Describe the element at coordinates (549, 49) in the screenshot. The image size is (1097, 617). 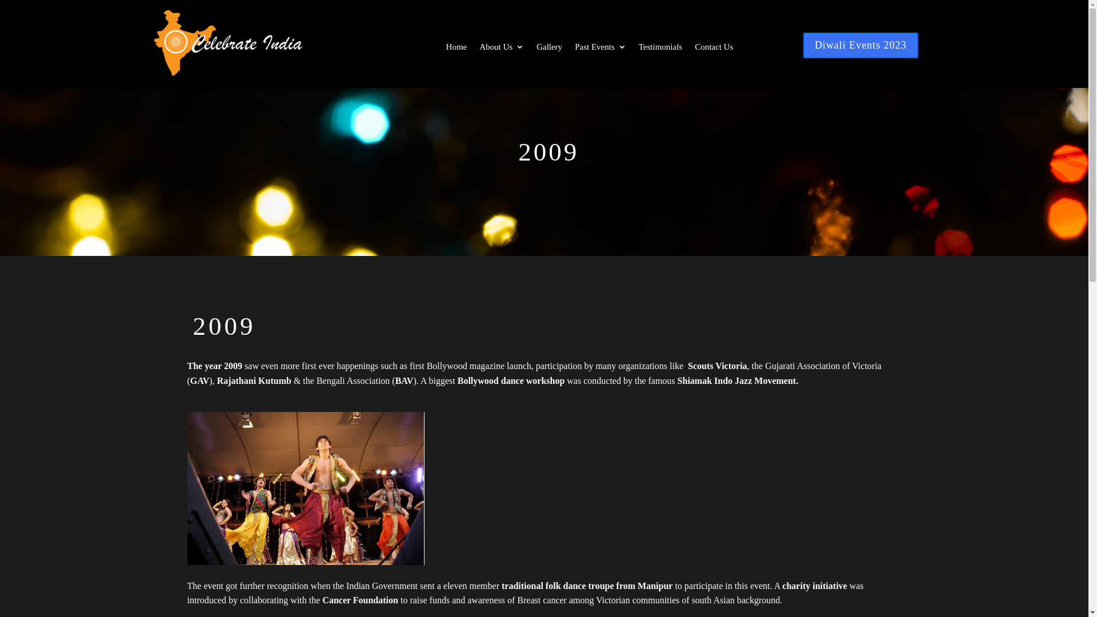
I see `Gallery` at that location.